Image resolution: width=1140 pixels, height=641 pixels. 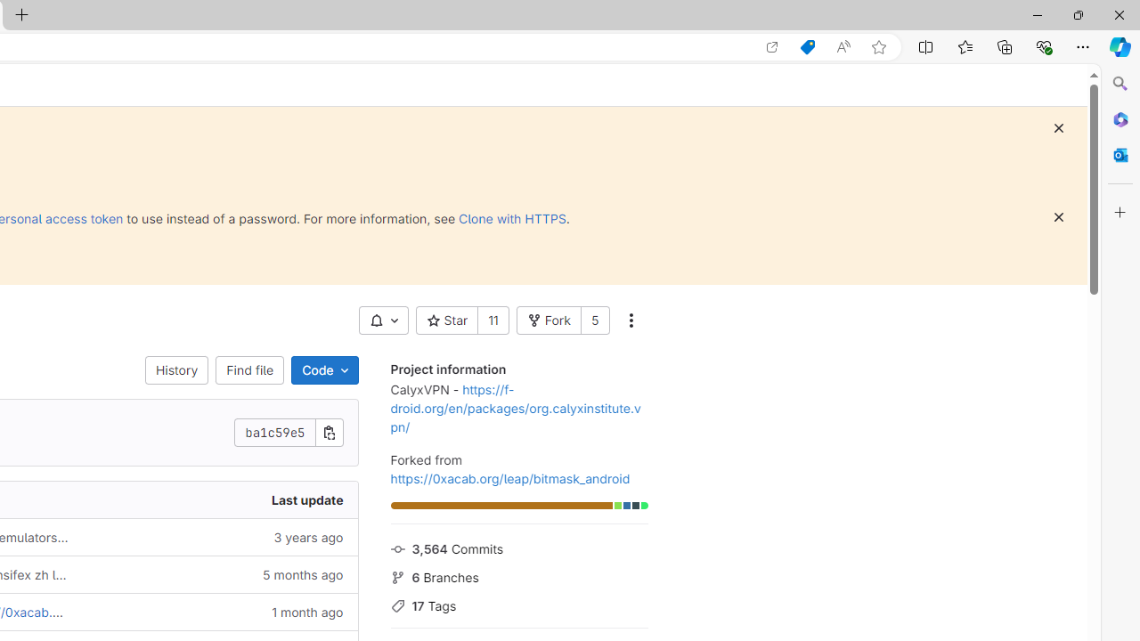 I want to click on Last update, so click(x=220, y=500).